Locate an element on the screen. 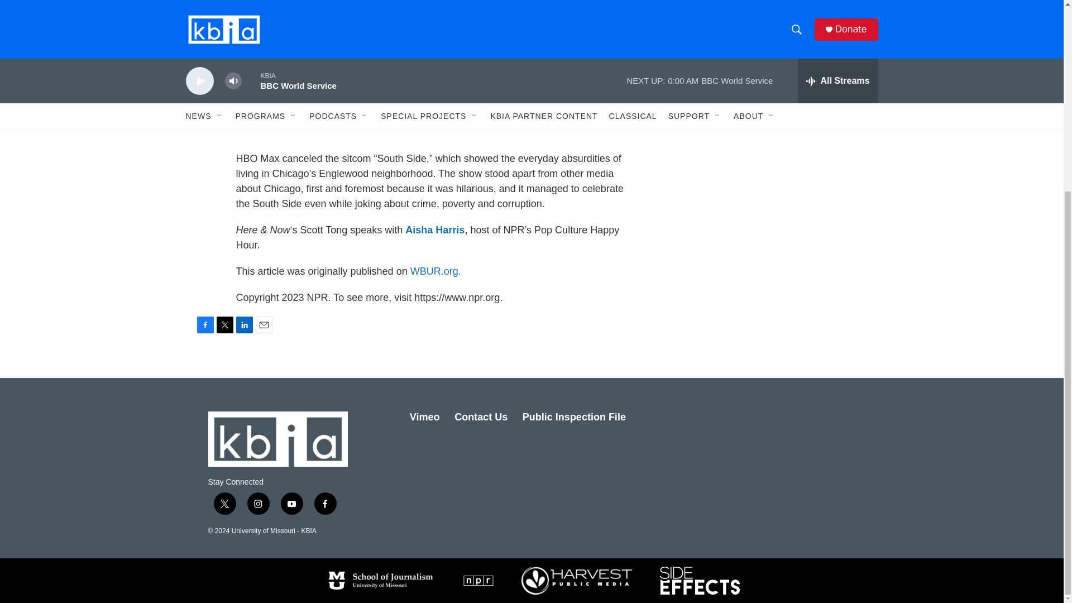  3rd party ad content is located at coordinates (782, 15).